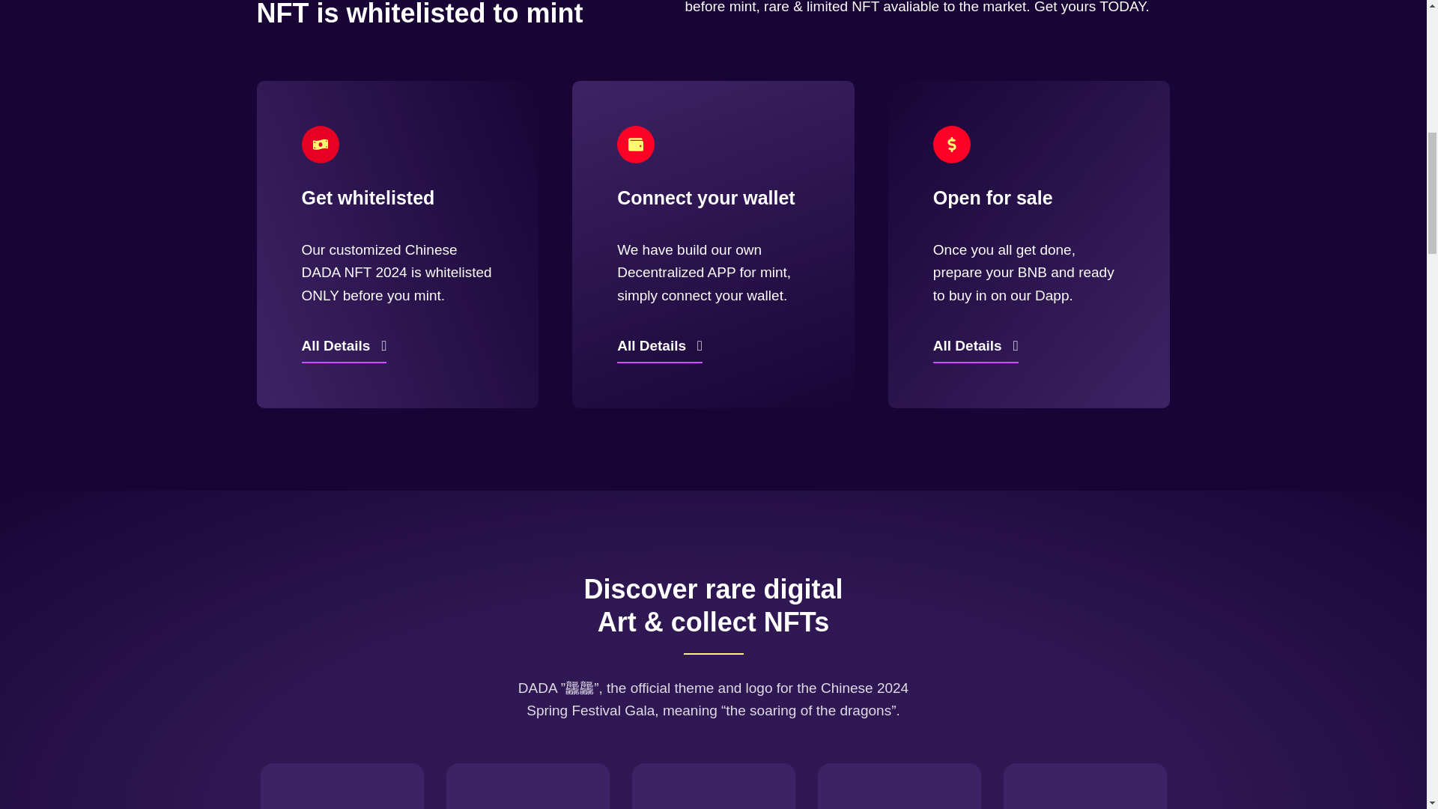 This screenshot has height=809, width=1438. What do you see at coordinates (975, 348) in the screenshot?
I see `All Details` at bounding box center [975, 348].